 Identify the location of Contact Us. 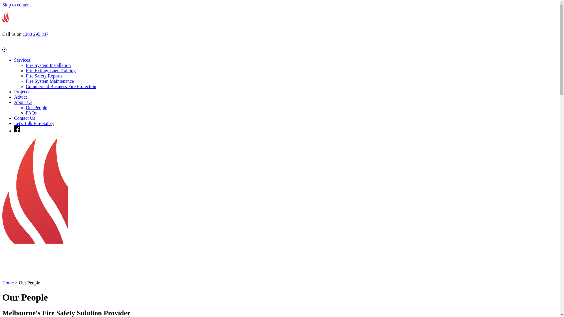
(25, 118).